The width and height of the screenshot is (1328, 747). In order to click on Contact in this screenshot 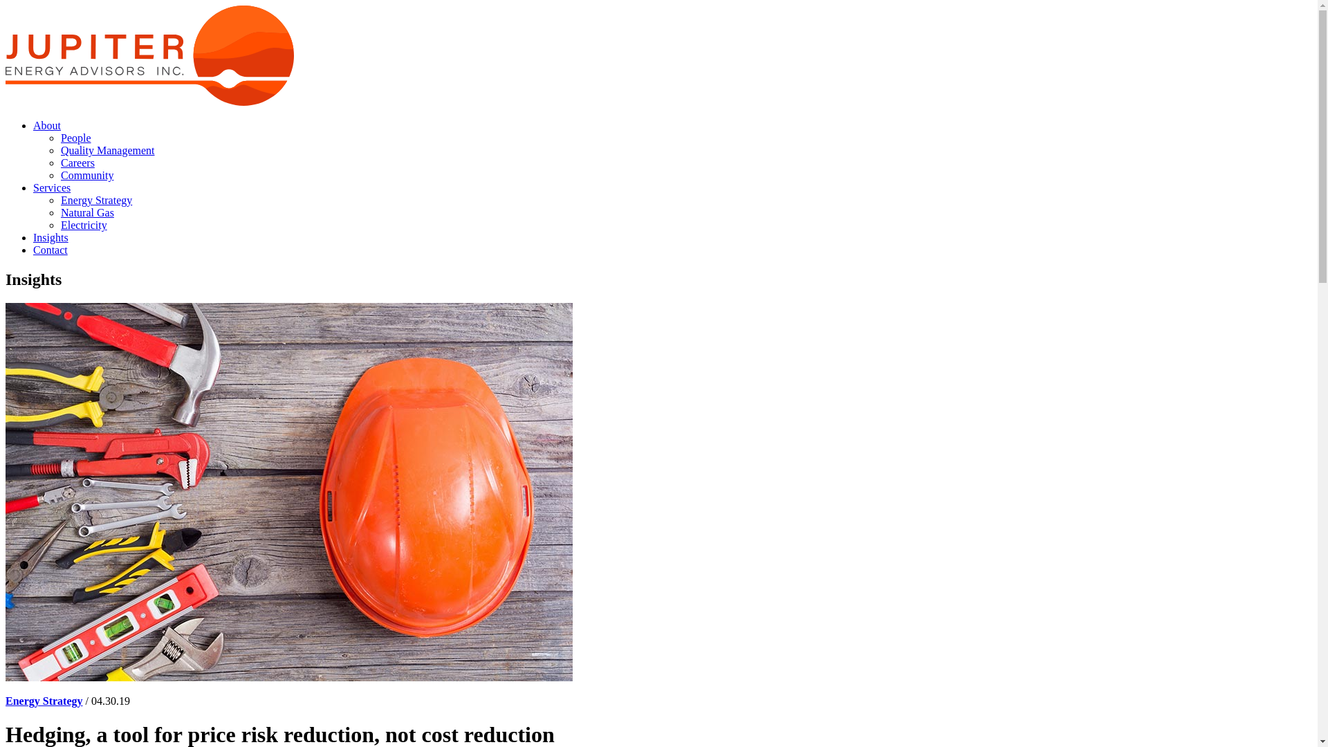, I will do `click(50, 250)`.